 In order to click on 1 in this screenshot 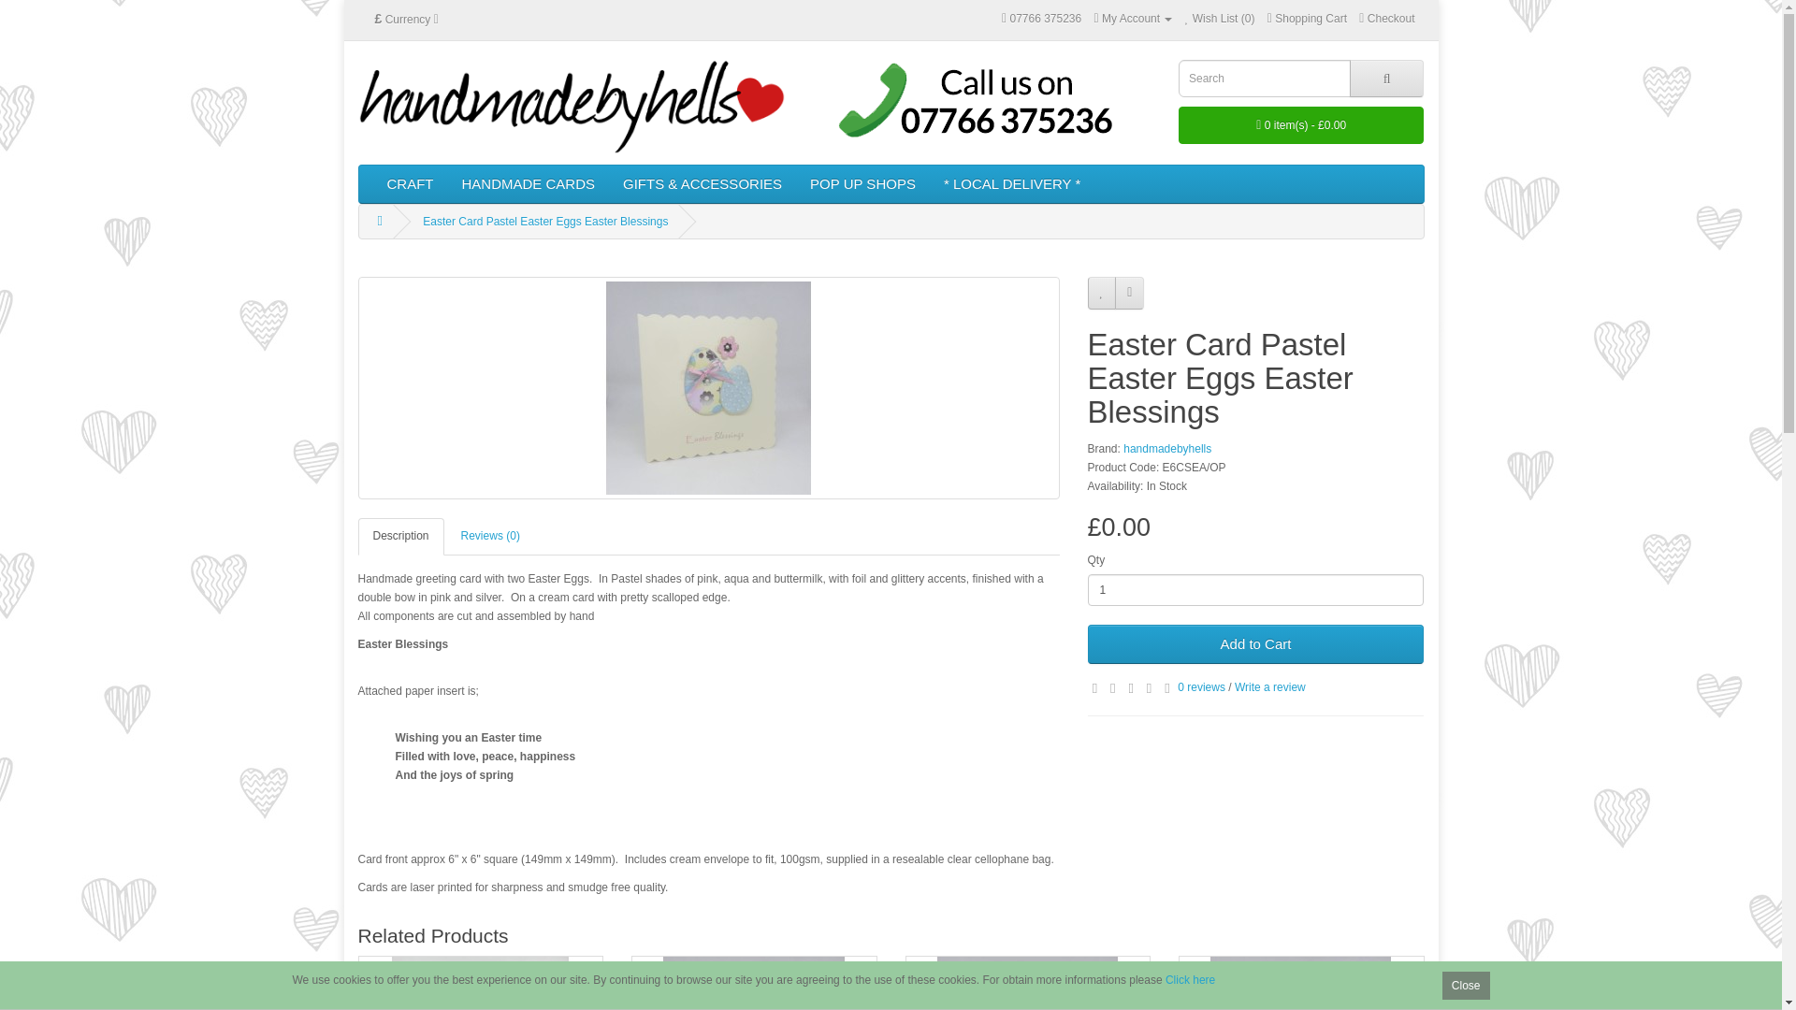, I will do `click(1255, 590)`.